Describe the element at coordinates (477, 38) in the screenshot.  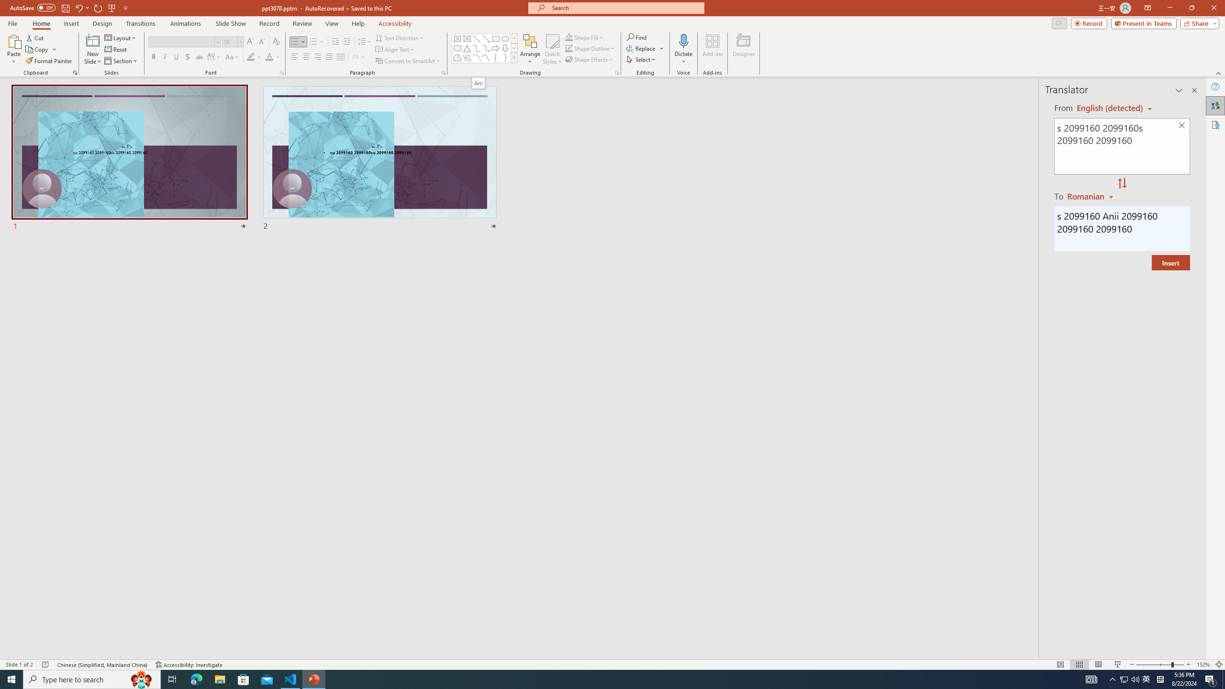
I see `Line` at that location.